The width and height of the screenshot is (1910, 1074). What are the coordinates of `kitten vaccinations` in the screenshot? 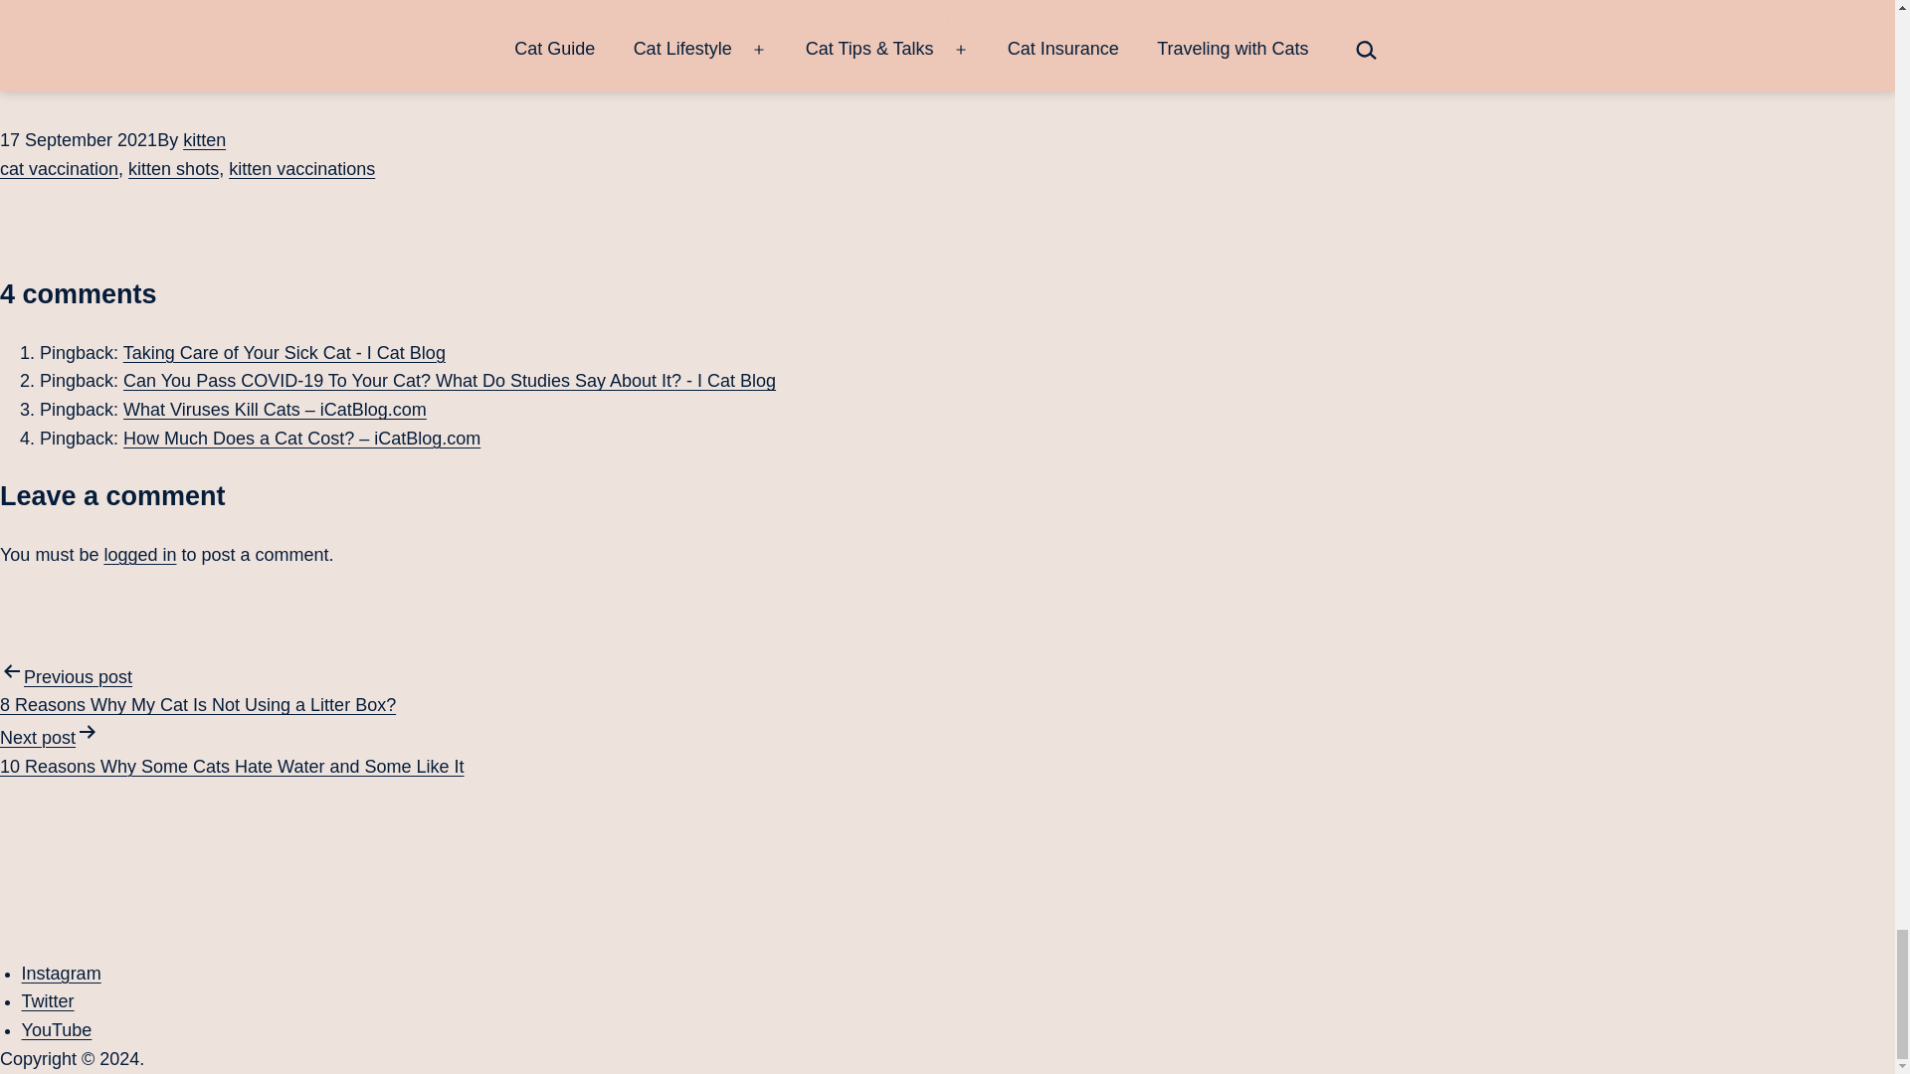 It's located at (301, 169).